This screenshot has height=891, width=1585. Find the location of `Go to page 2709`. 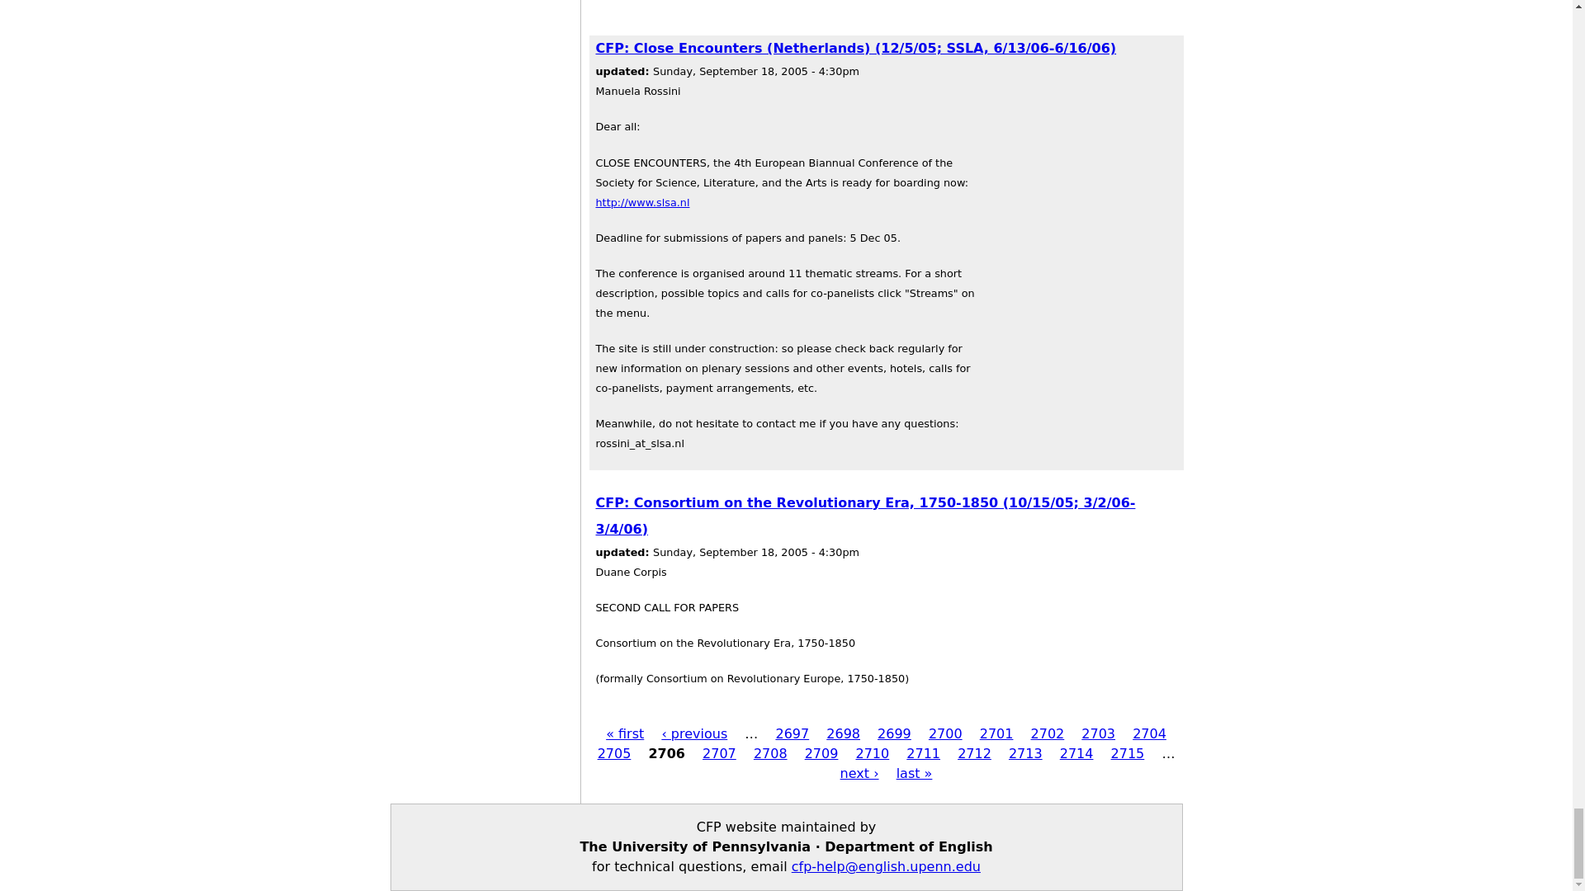

Go to page 2709 is located at coordinates (821, 753).